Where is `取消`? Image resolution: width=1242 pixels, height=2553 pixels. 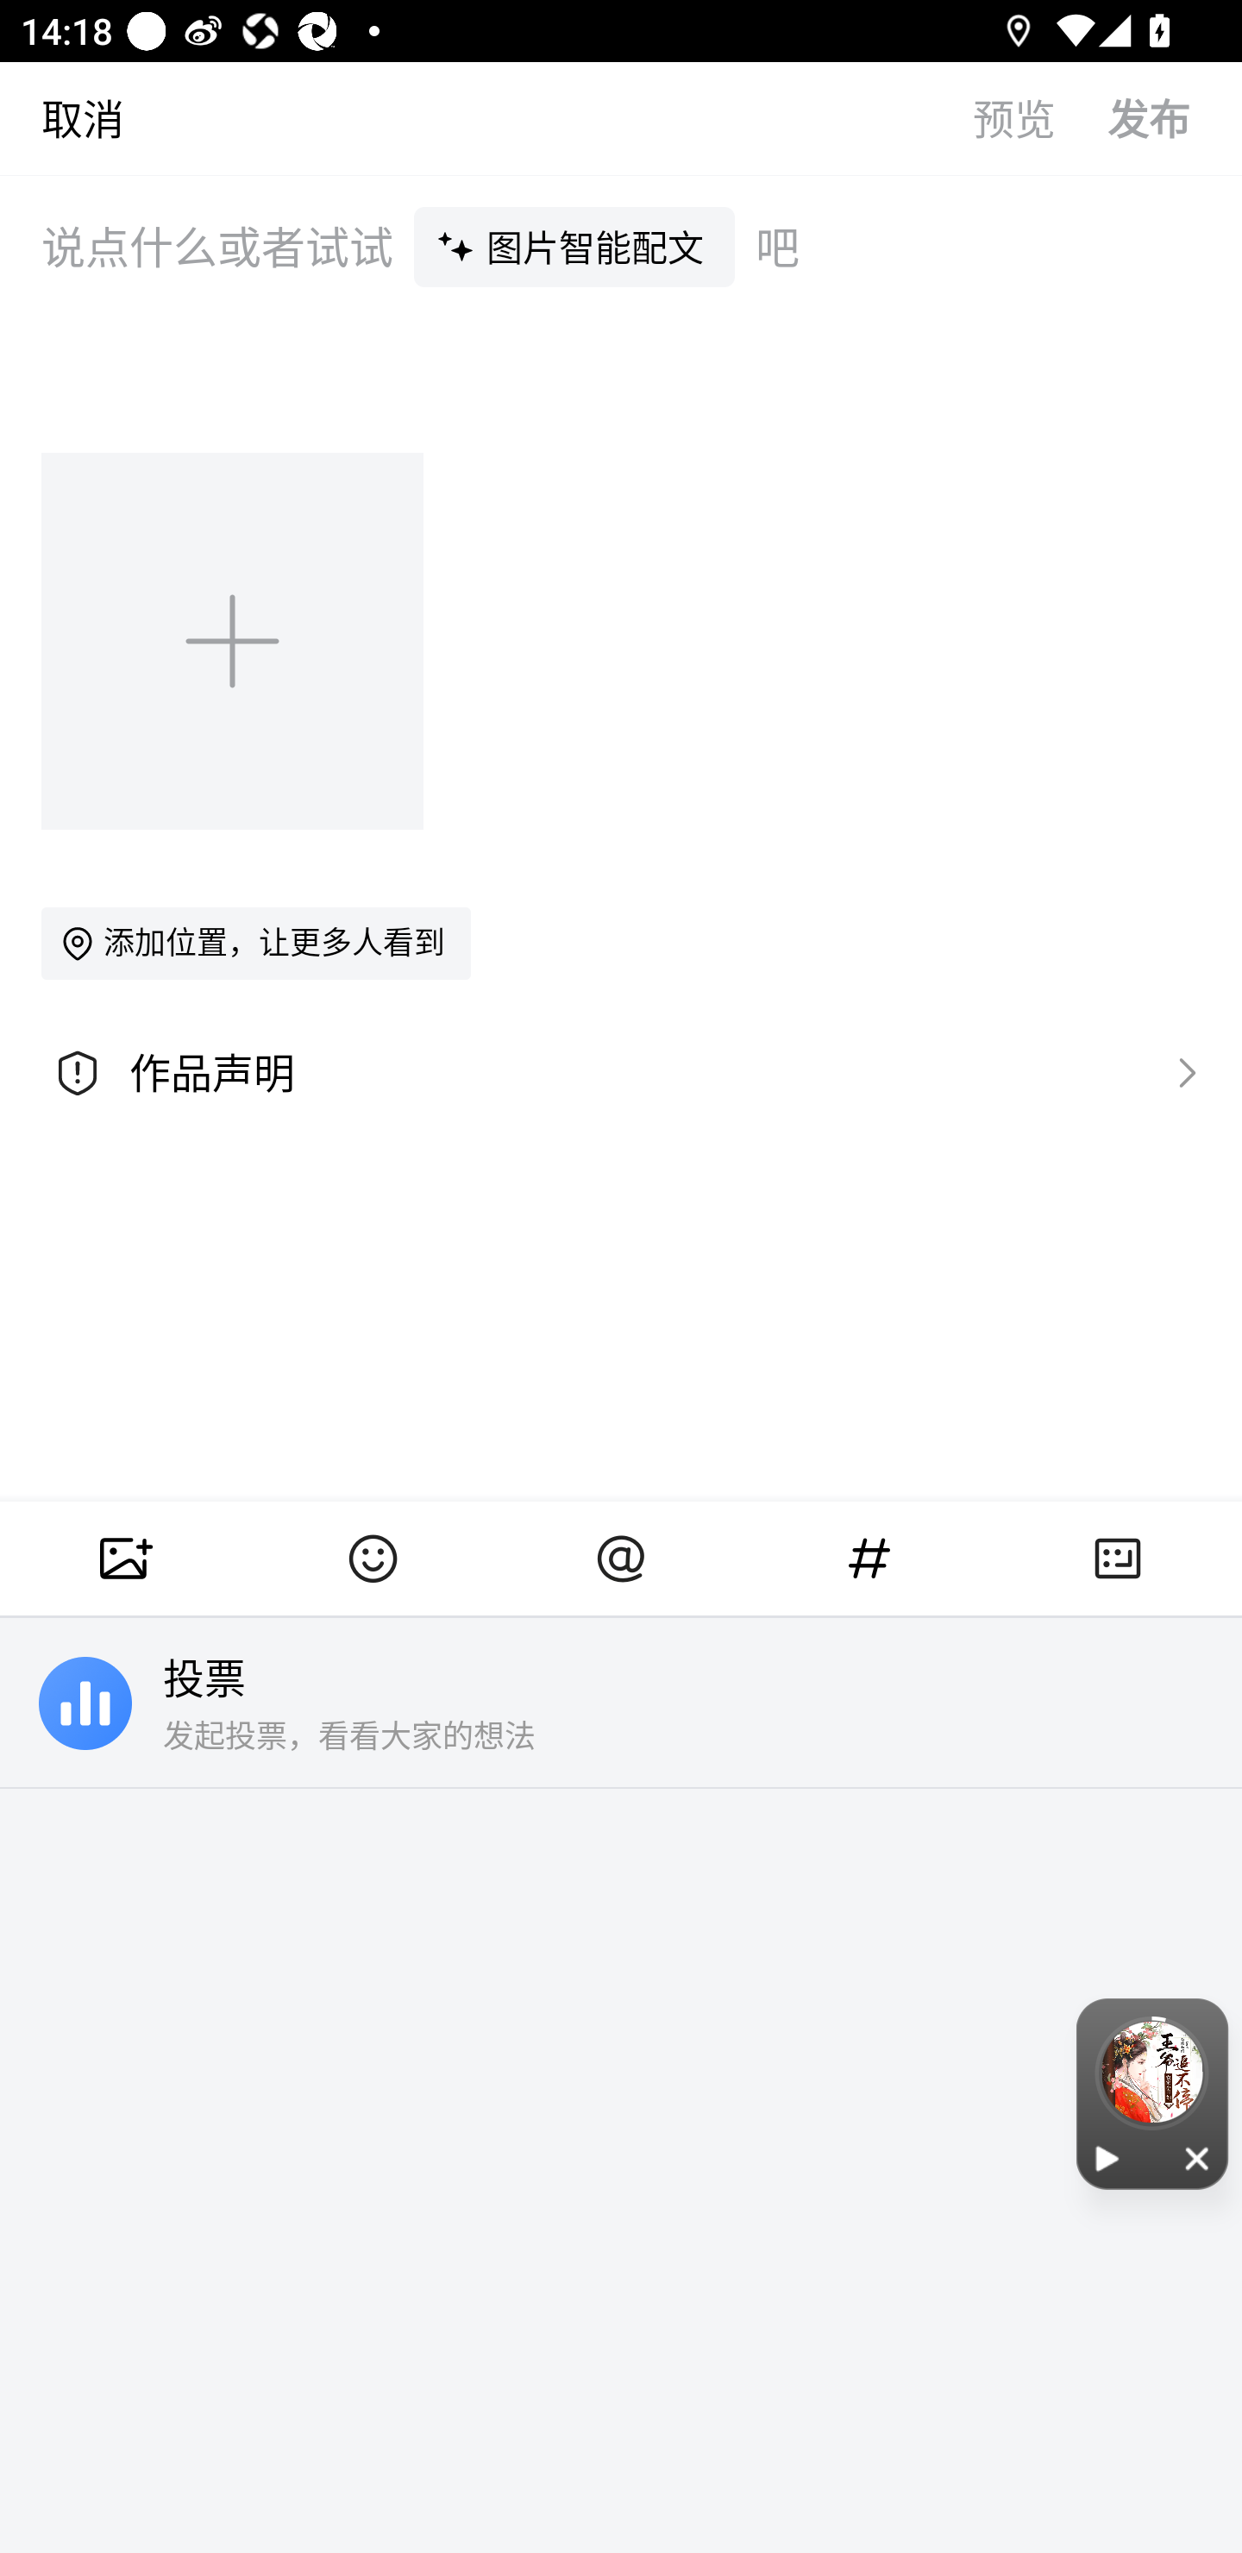 取消 is located at coordinates (62, 117).